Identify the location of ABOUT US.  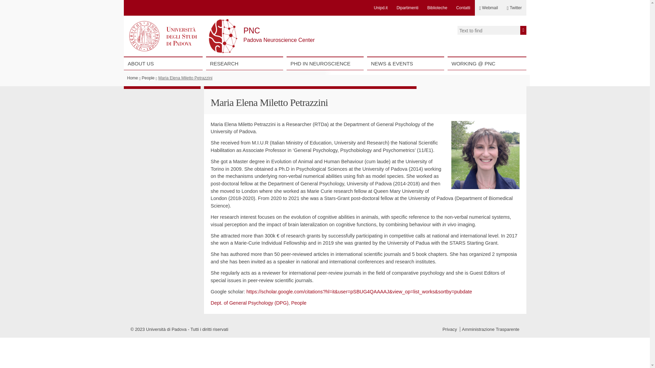
(163, 63).